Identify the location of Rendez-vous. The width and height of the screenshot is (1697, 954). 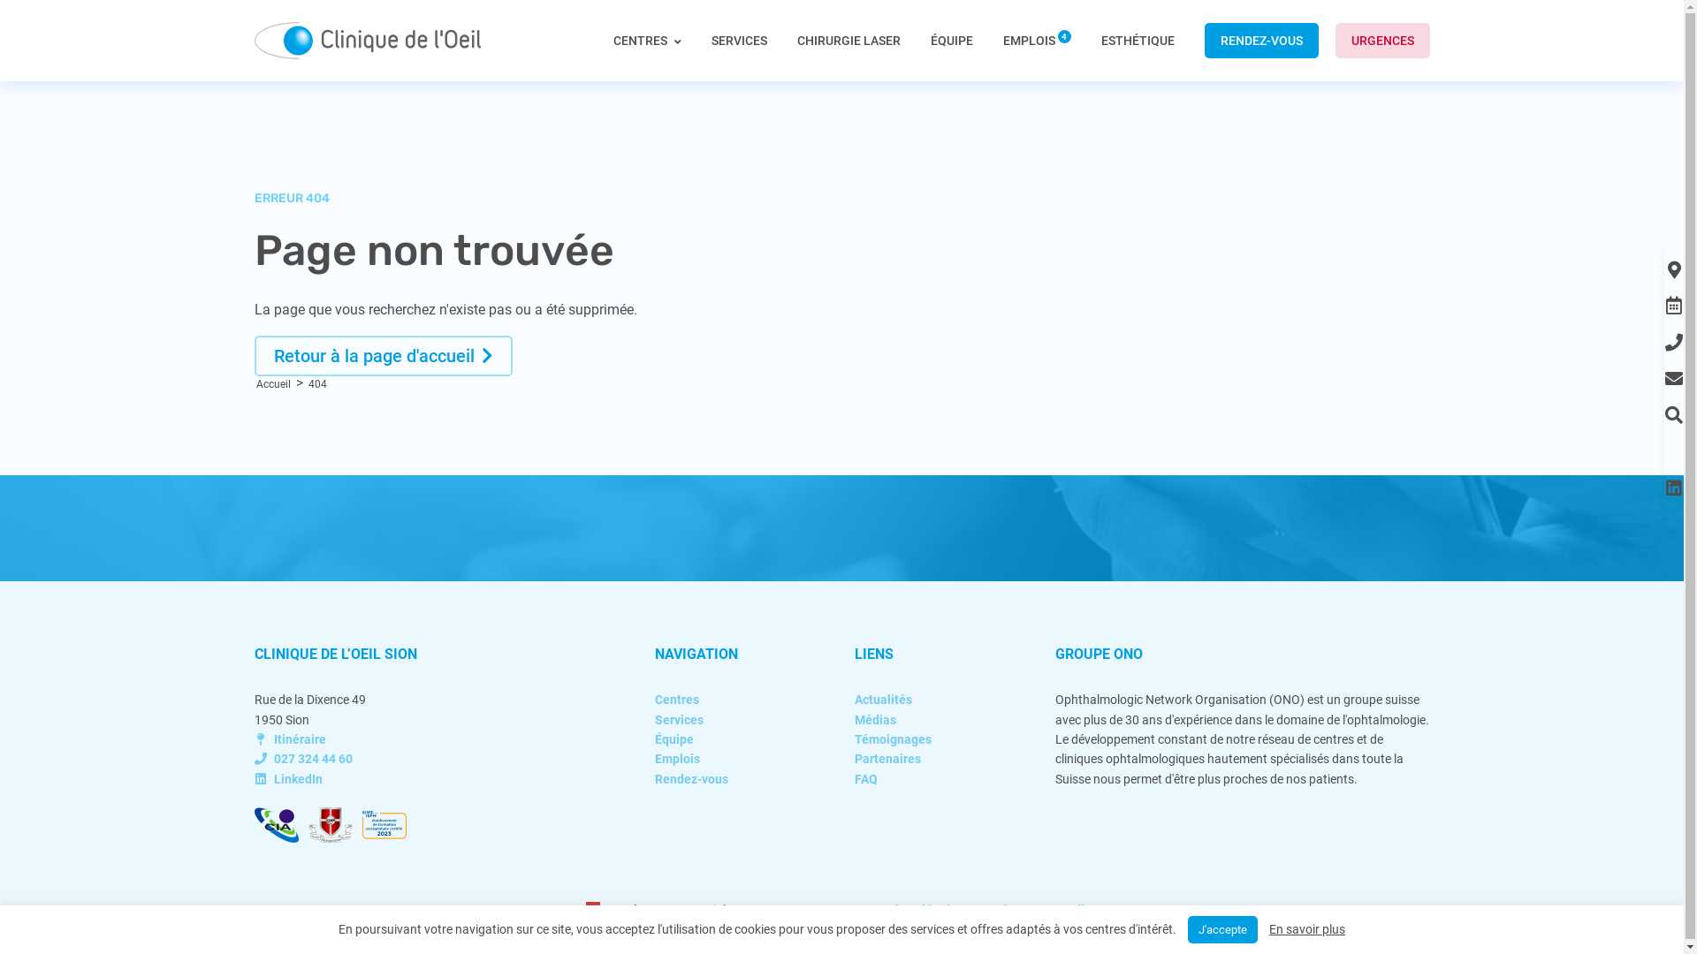
(691, 779).